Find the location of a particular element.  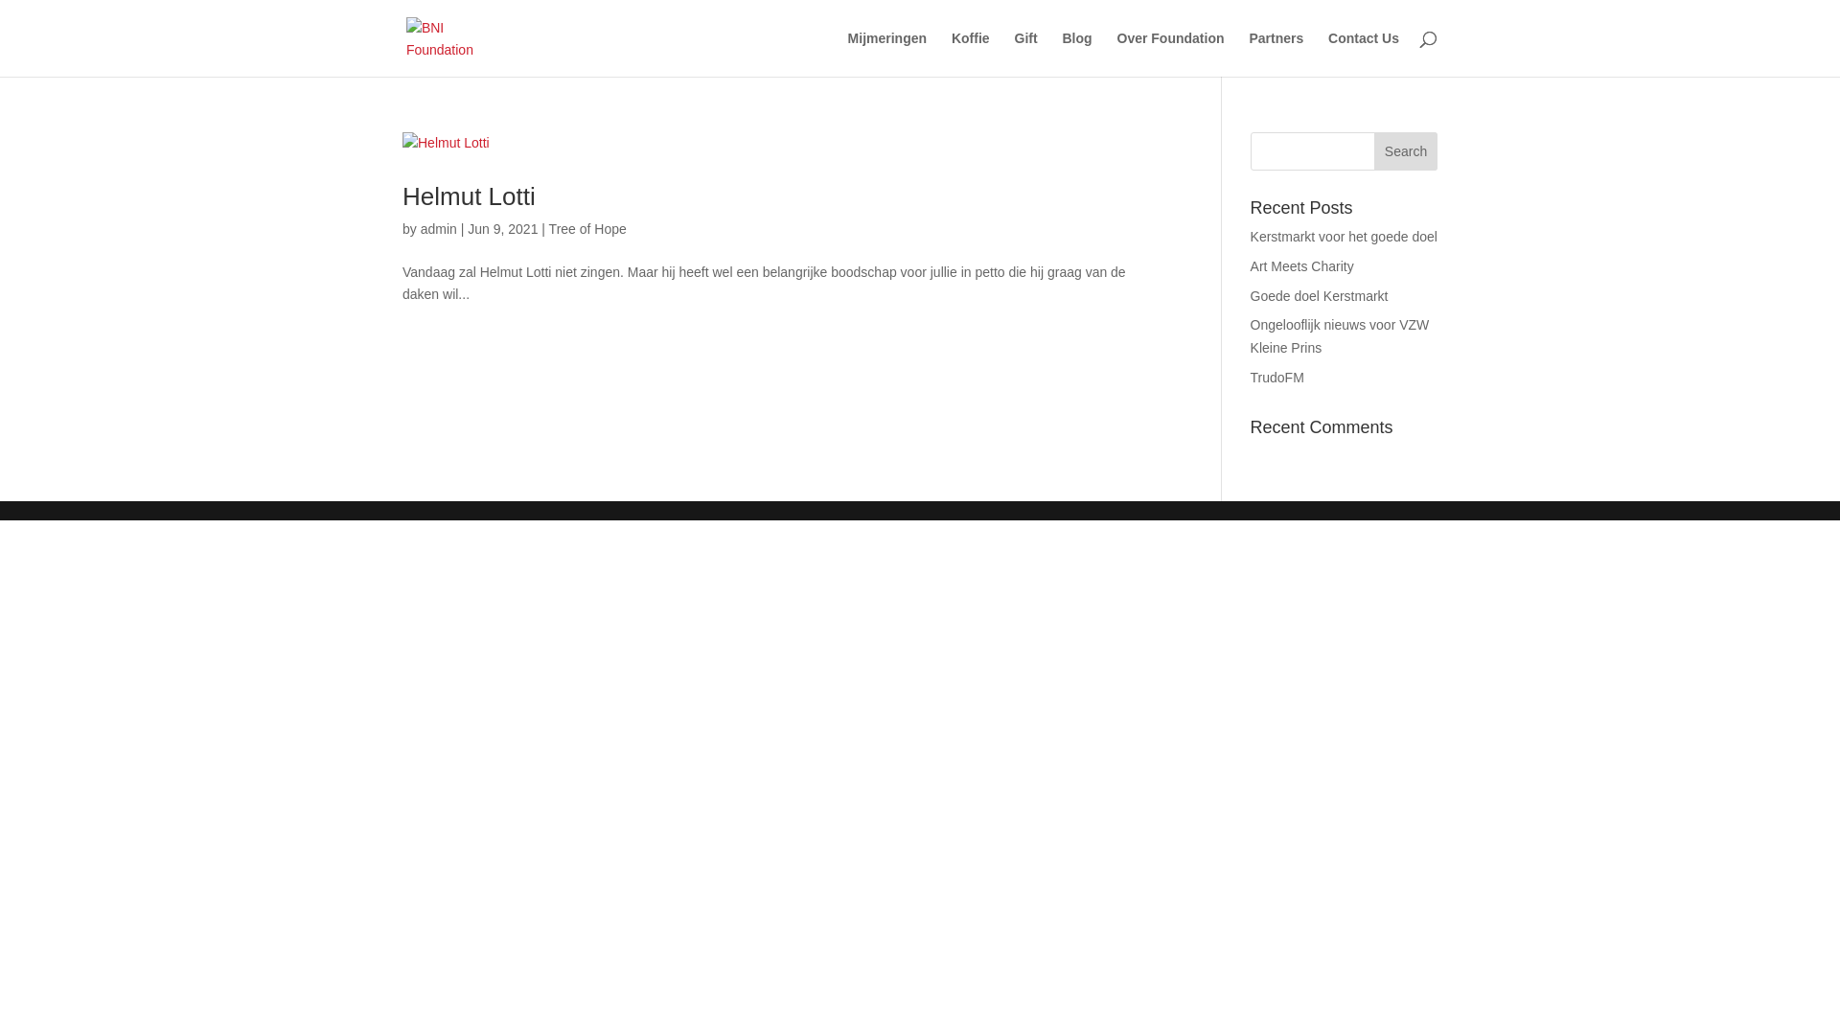

TrudoFM is located at coordinates (1277, 378).